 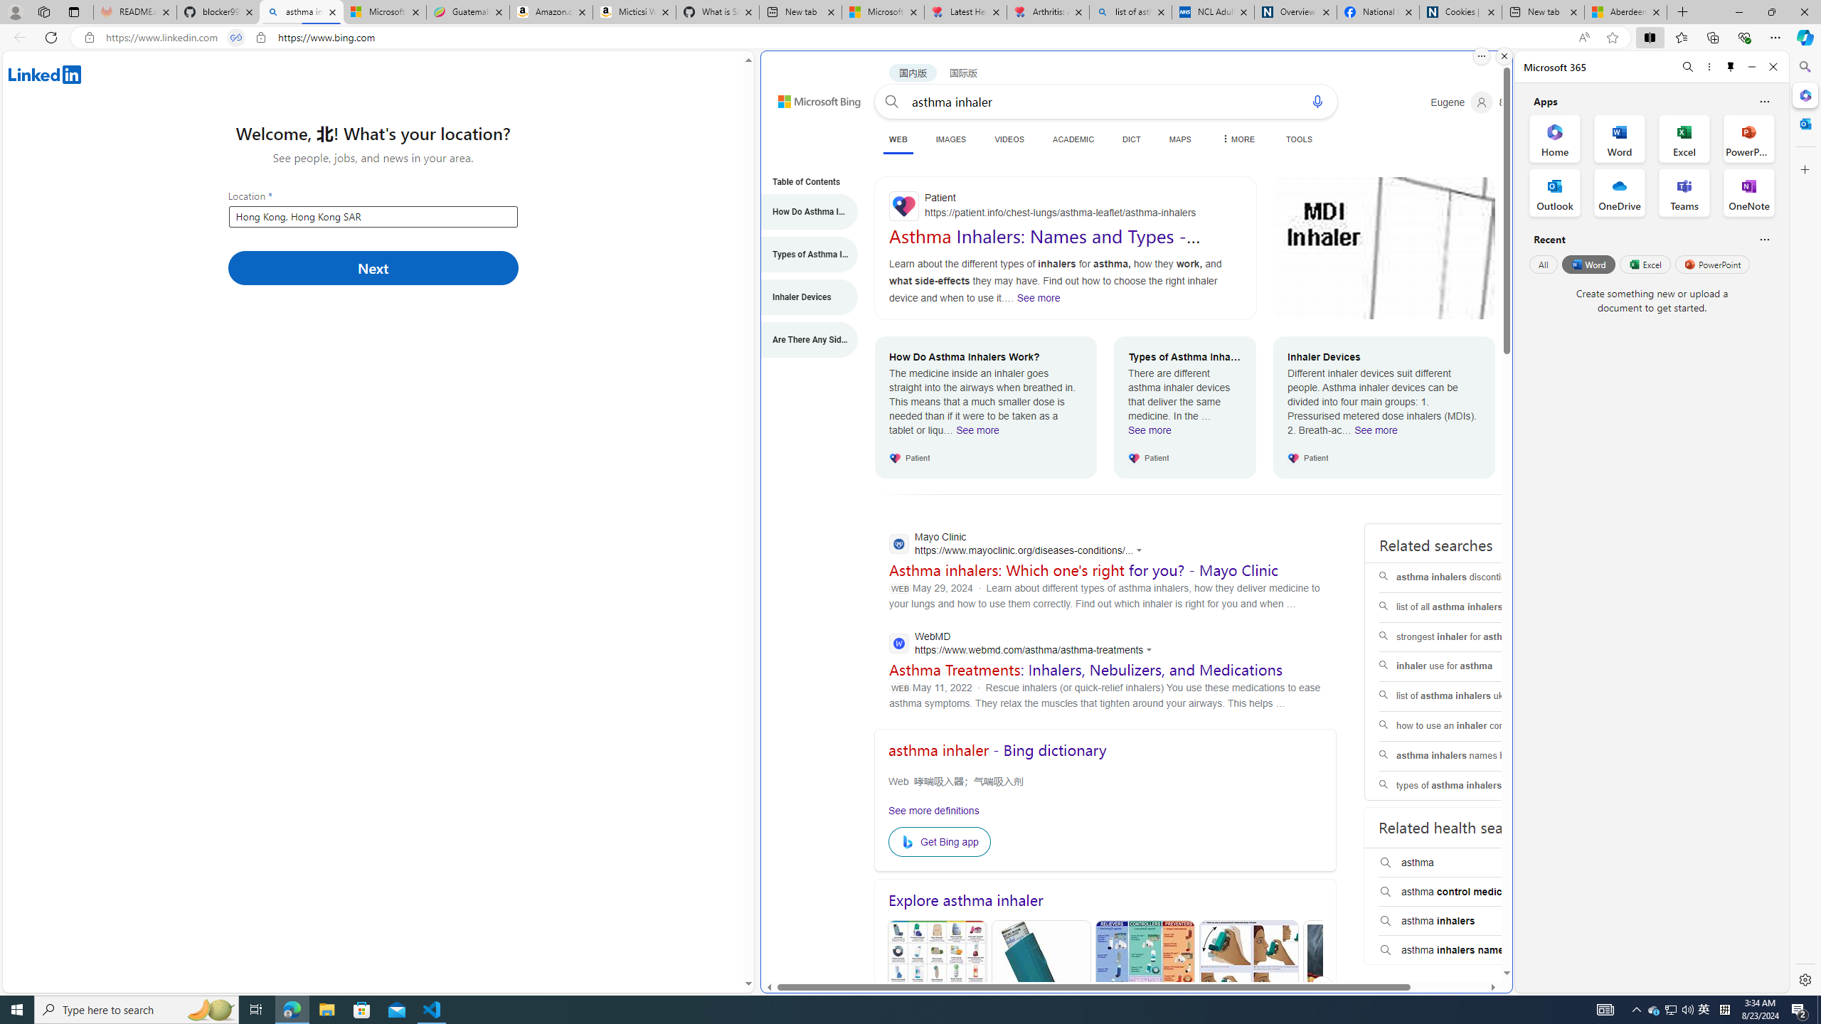 I want to click on Asthma Inhaler Technique, so click(x=1248, y=988).